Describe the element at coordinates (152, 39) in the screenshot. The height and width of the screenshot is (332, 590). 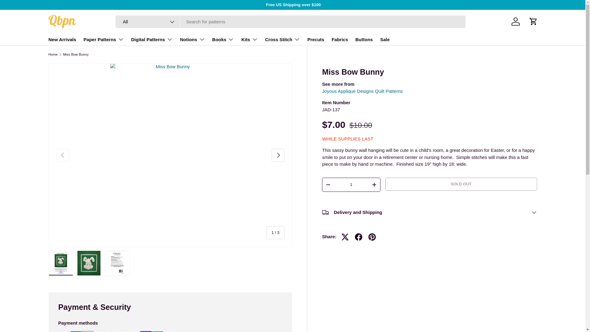
I see `Digital Patterns` at that location.